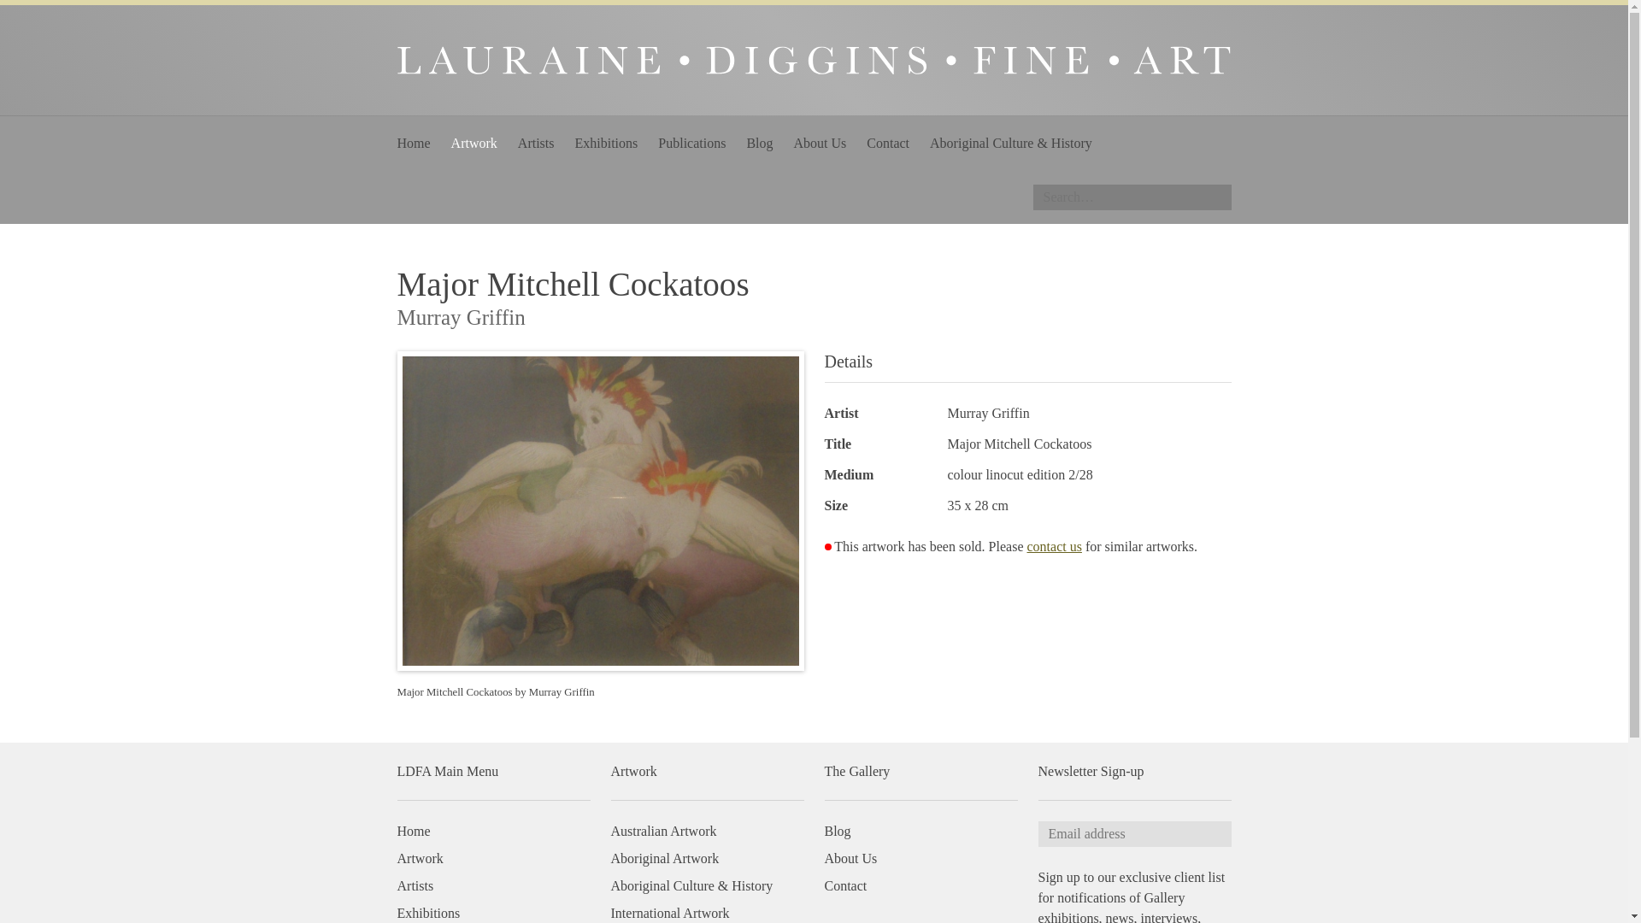 This screenshot has height=923, width=1641. What do you see at coordinates (428, 913) in the screenshot?
I see `Exhibitions` at bounding box center [428, 913].